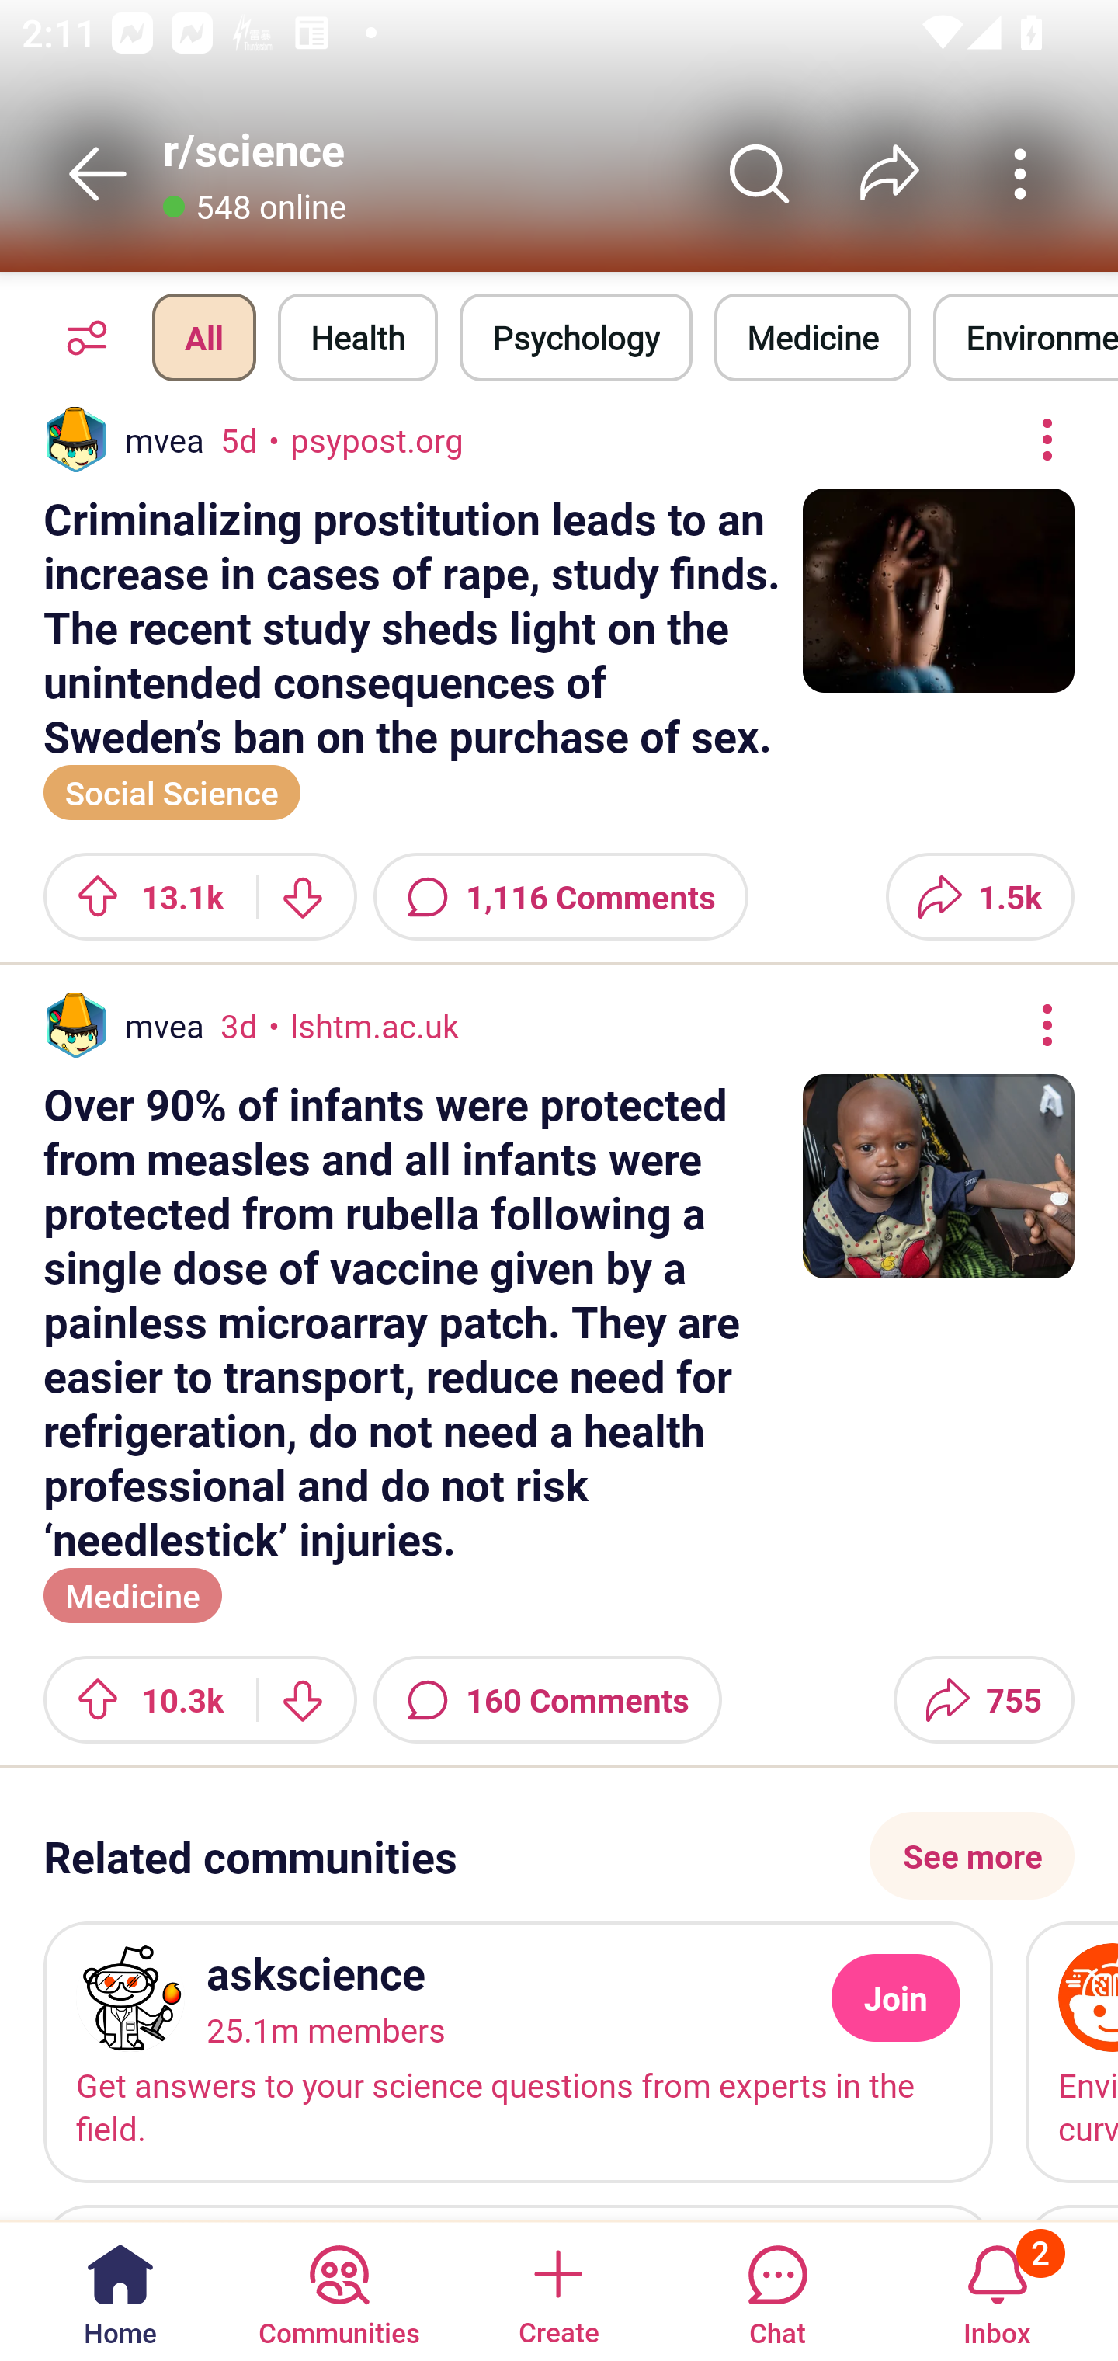 This screenshot has width=1118, height=2361. I want to click on Environment, so click(1026, 337).